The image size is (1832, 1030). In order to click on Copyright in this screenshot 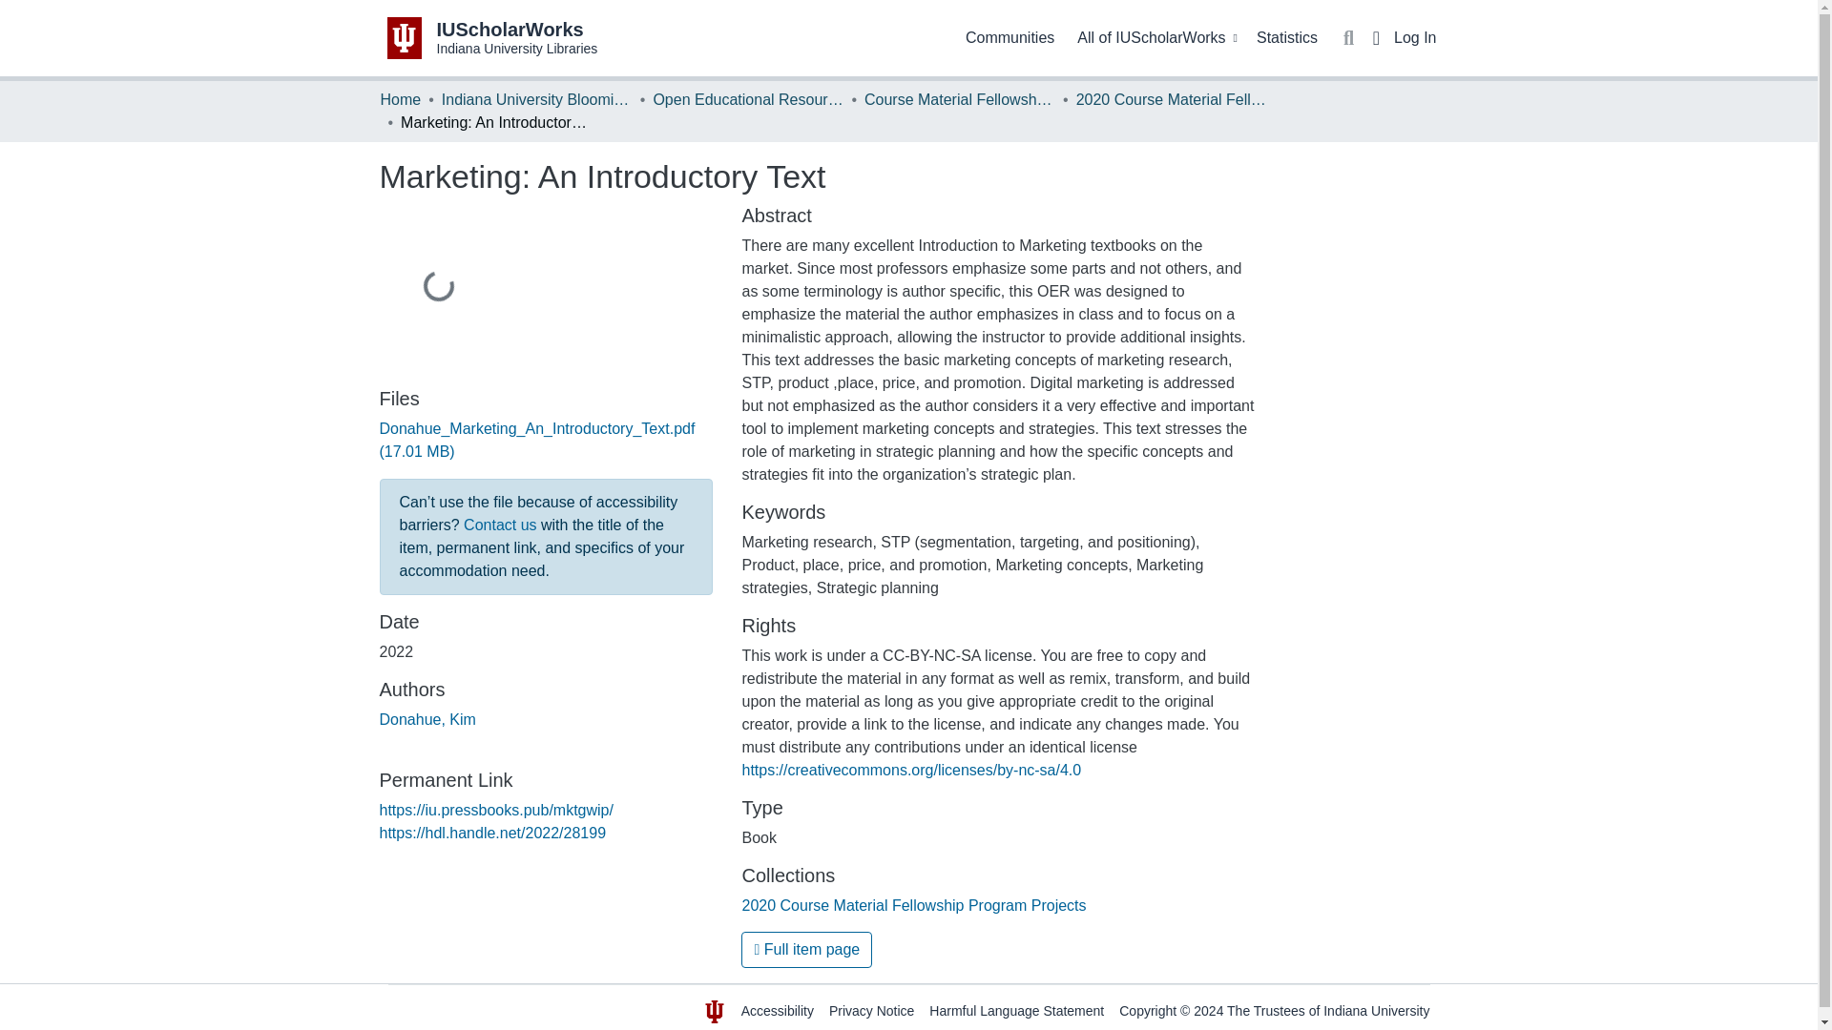, I will do `click(1147, 1011)`.